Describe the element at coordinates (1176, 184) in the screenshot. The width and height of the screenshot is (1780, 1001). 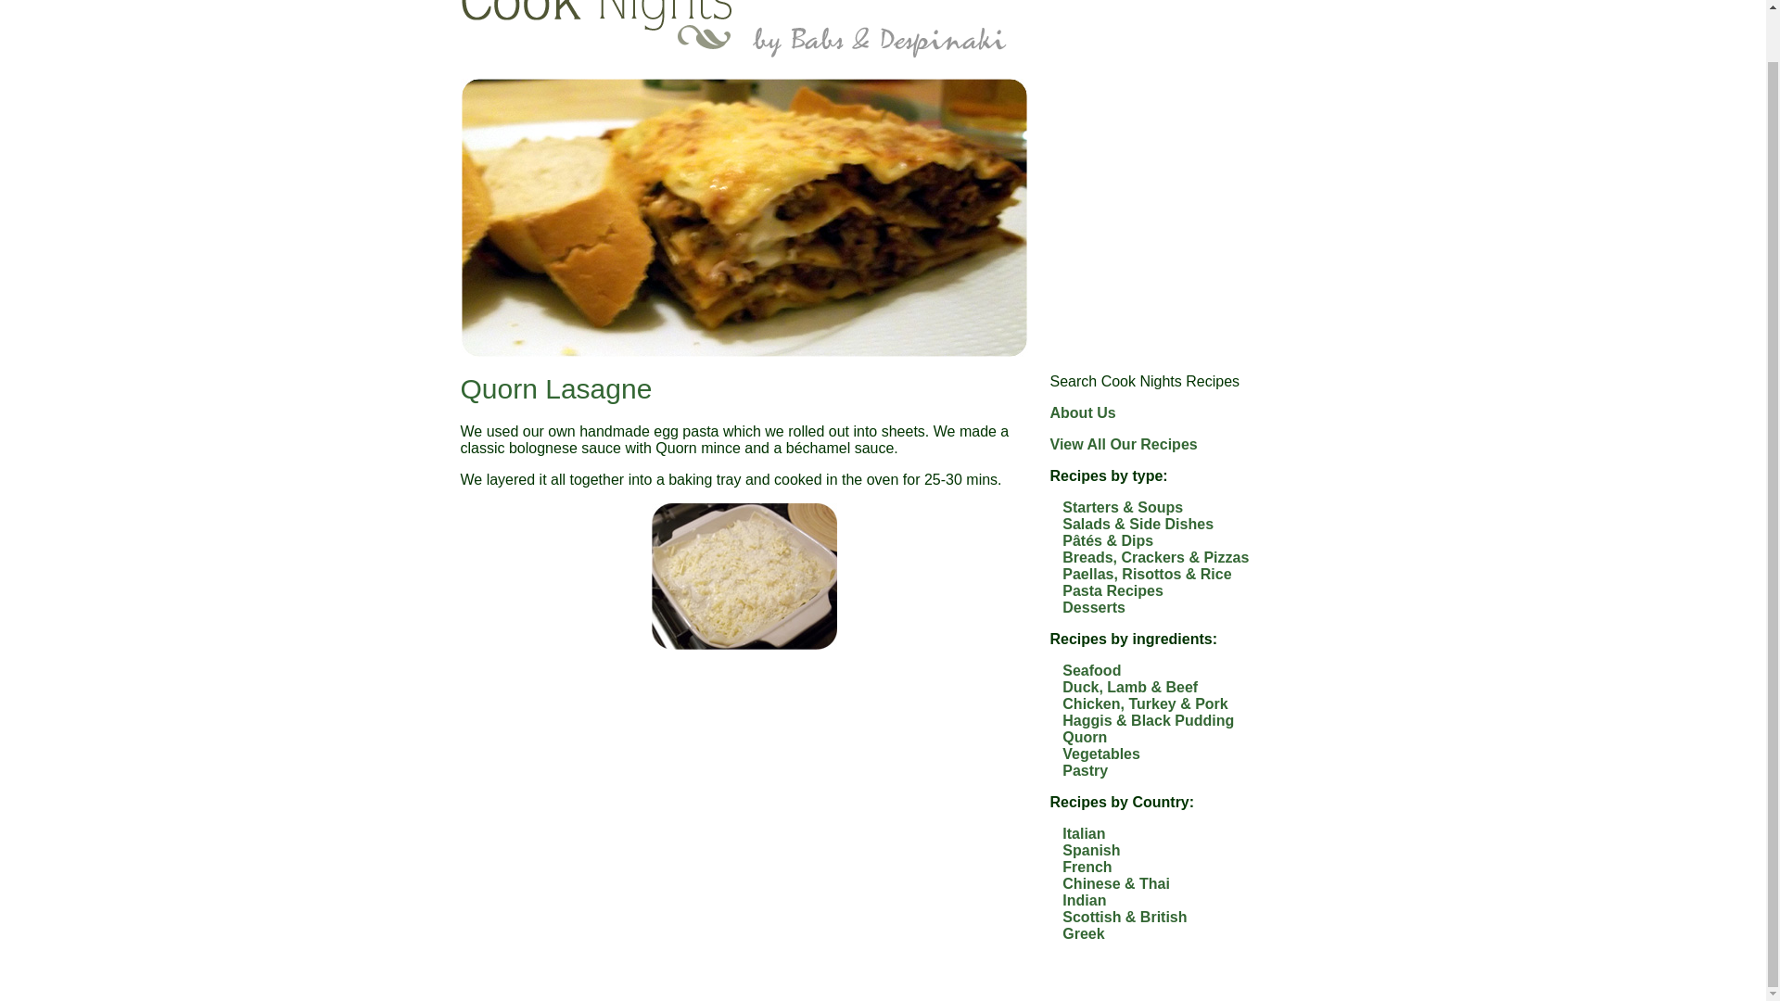
I see `Cod in Filo Pastry` at that location.